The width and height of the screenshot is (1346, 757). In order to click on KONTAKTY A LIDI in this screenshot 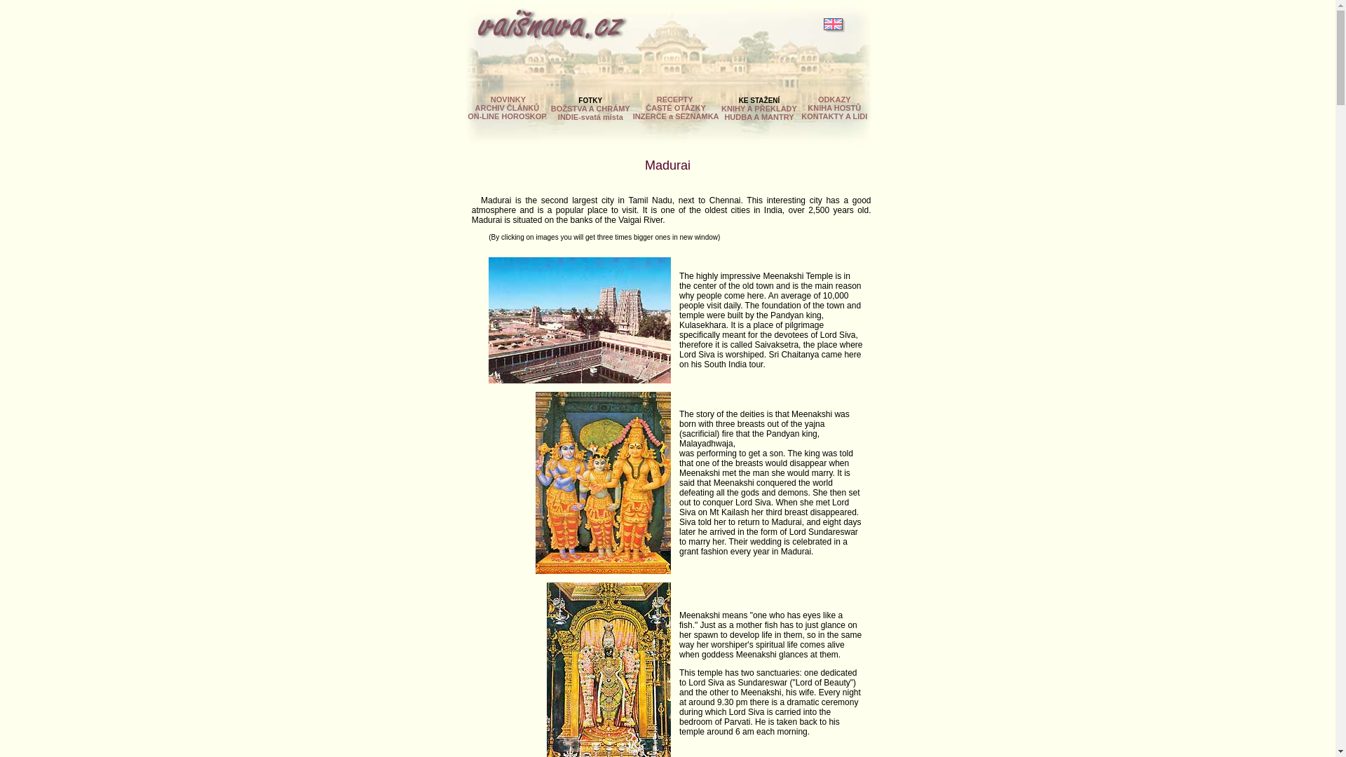, I will do `click(834, 116)`.